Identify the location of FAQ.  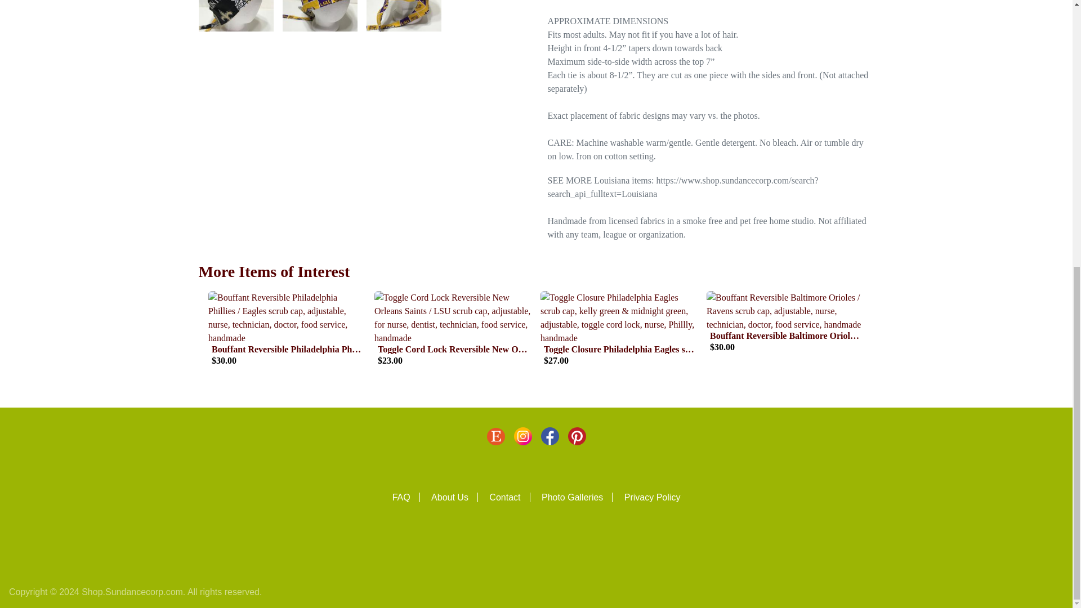
(406, 497).